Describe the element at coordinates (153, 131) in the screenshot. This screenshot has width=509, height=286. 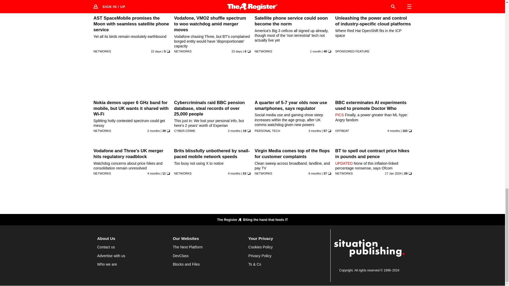
I see `5 Jun 2024 10:27` at that location.